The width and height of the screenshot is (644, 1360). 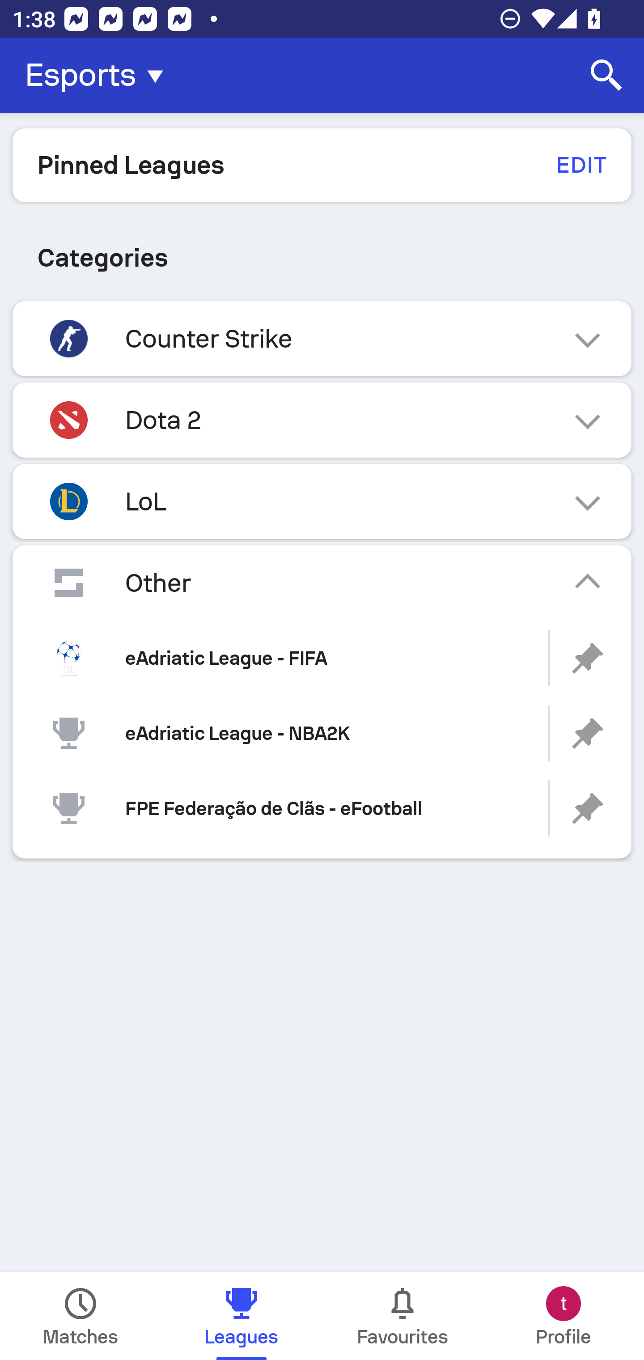 What do you see at coordinates (402, 1316) in the screenshot?
I see `Favourites` at bounding box center [402, 1316].